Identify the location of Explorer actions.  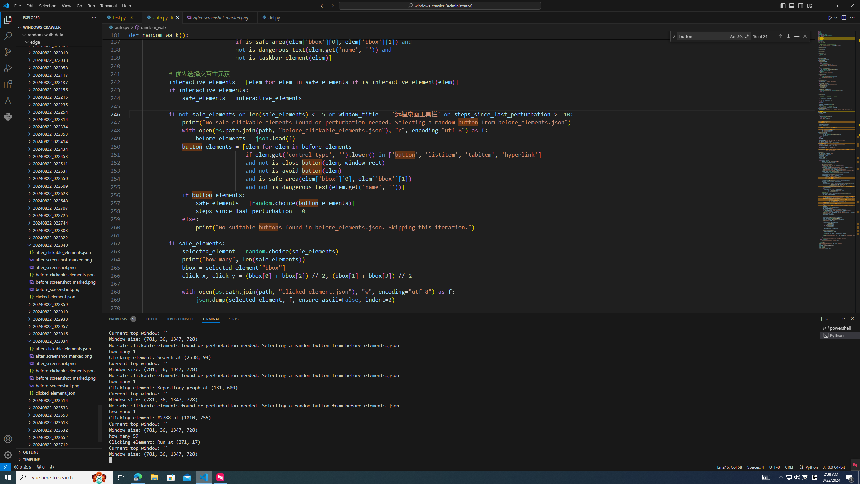
(70, 17).